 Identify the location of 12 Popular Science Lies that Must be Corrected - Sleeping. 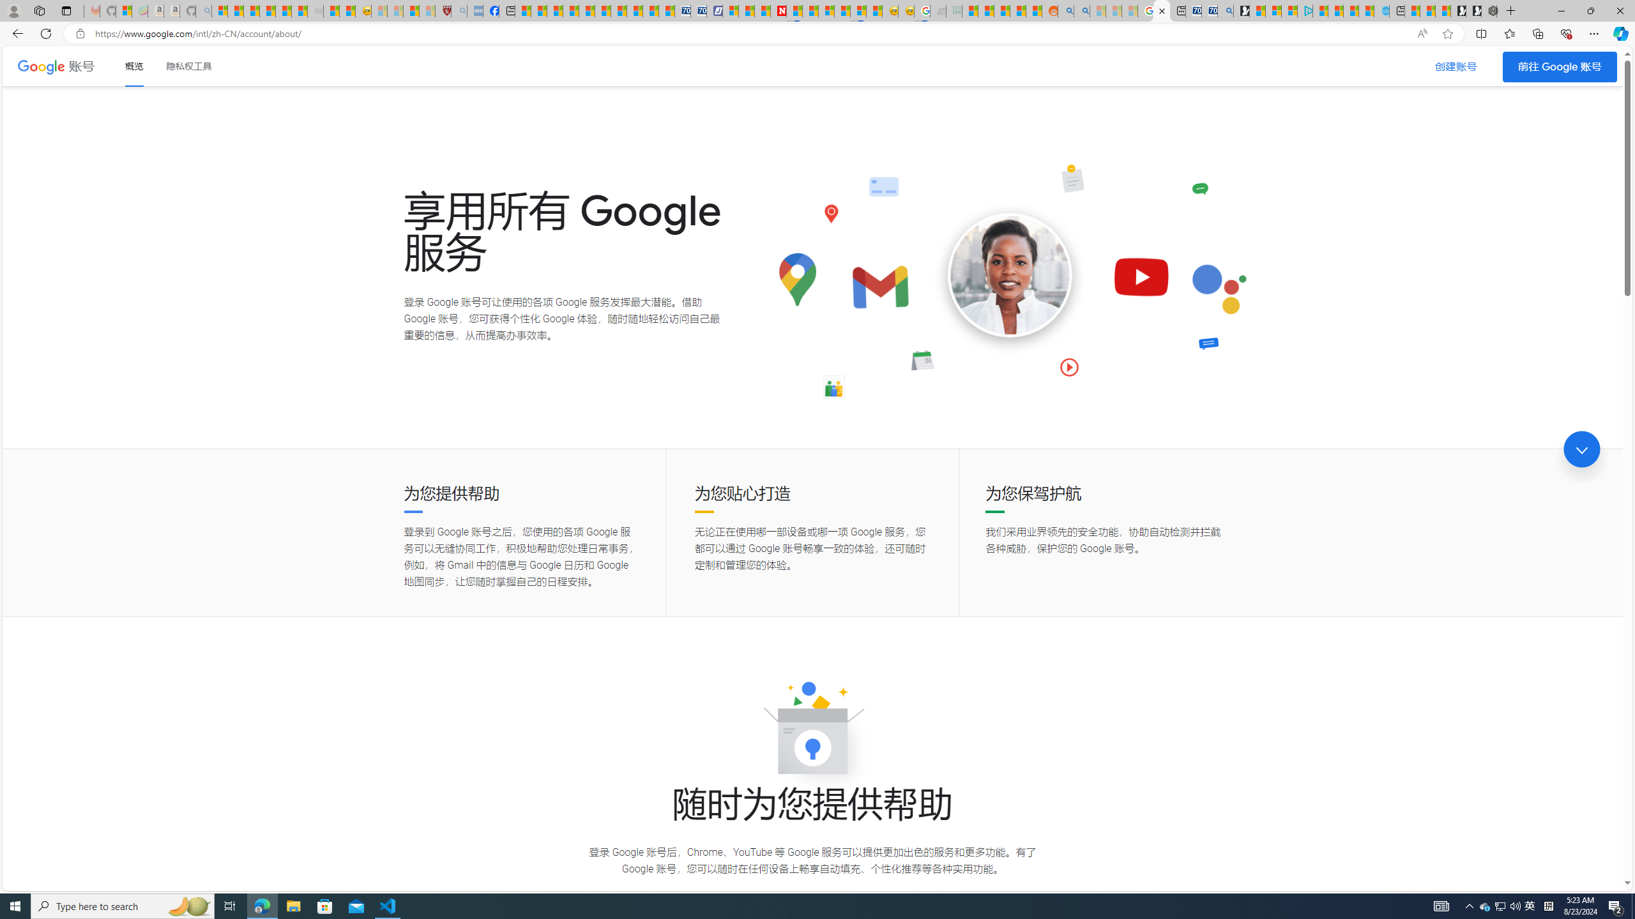
(427, 11).